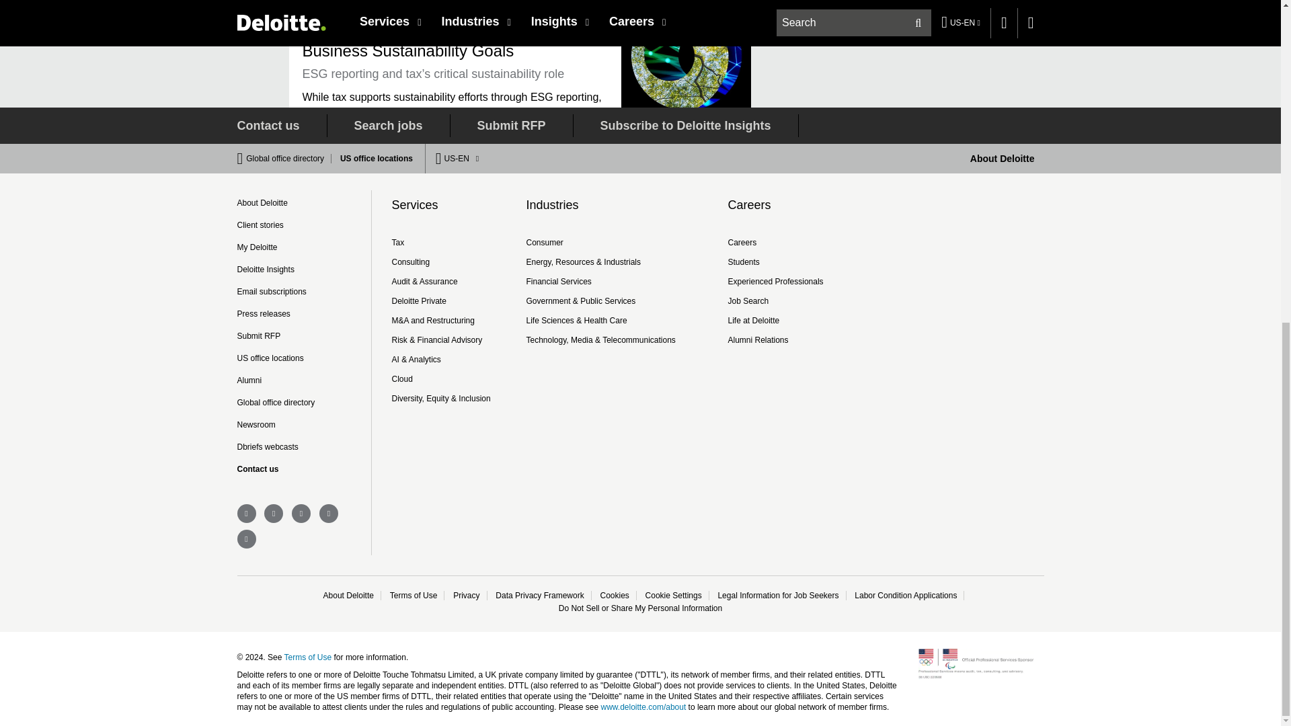 The width and height of the screenshot is (1291, 726). I want to click on follow deloitte us on instagram, so click(246, 539).